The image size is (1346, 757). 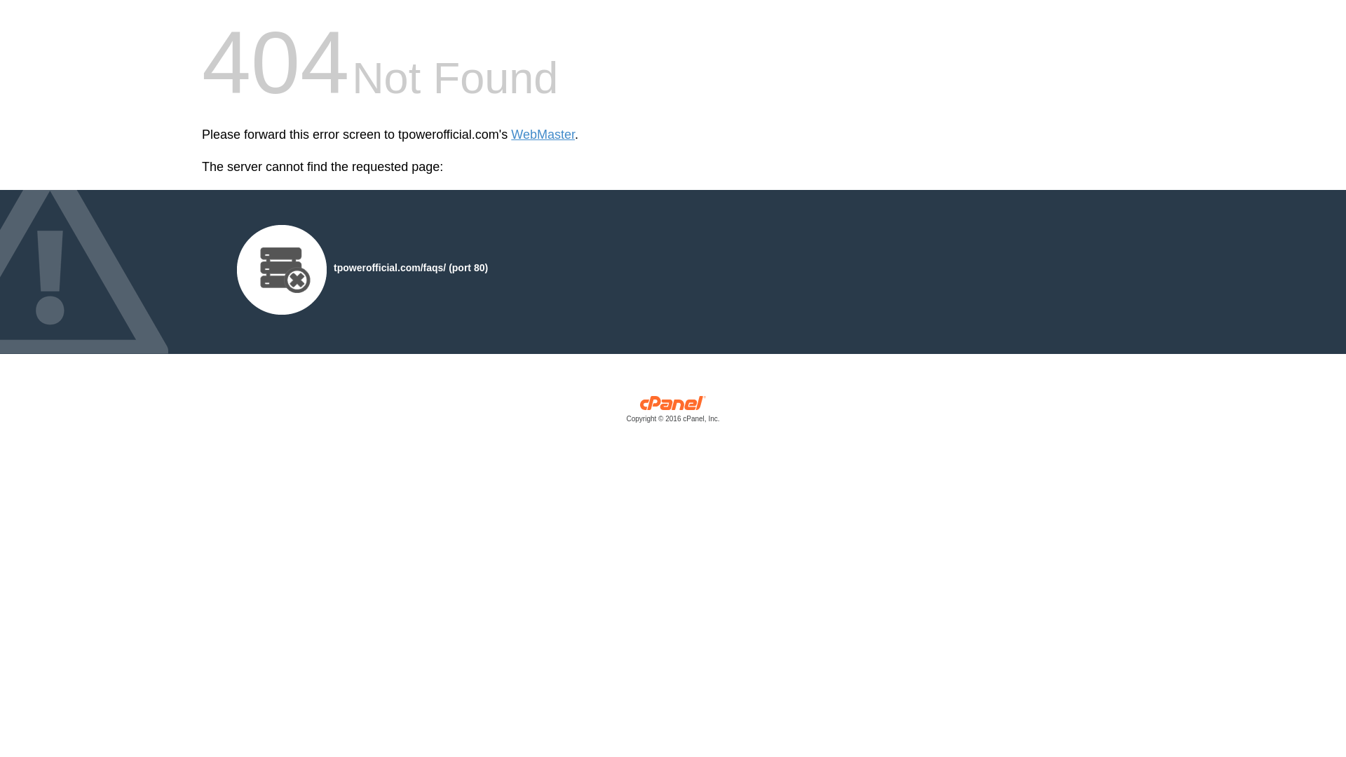 What do you see at coordinates (673, 412) in the screenshot?
I see `cPanel, Inc.` at bounding box center [673, 412].